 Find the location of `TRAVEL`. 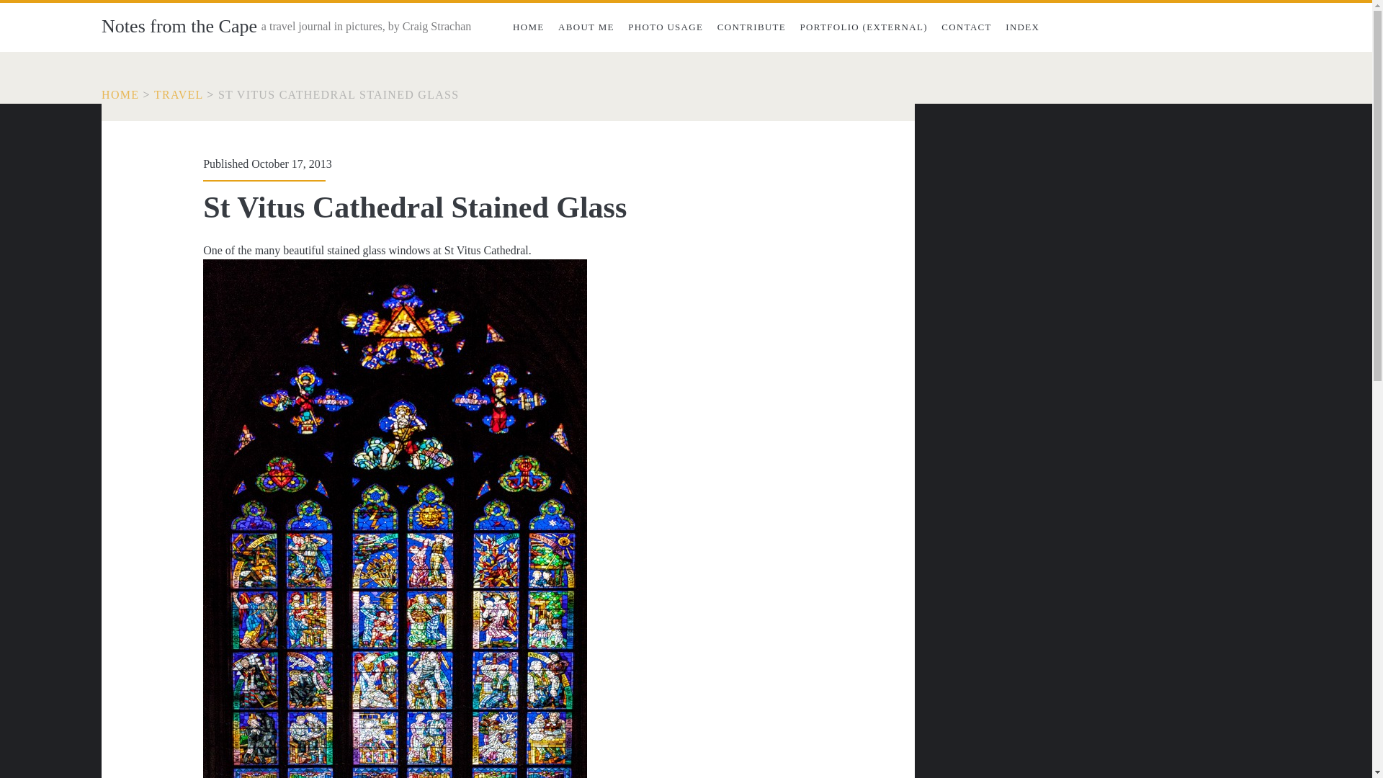

TRAVEL is located at coordinates (179, 95).